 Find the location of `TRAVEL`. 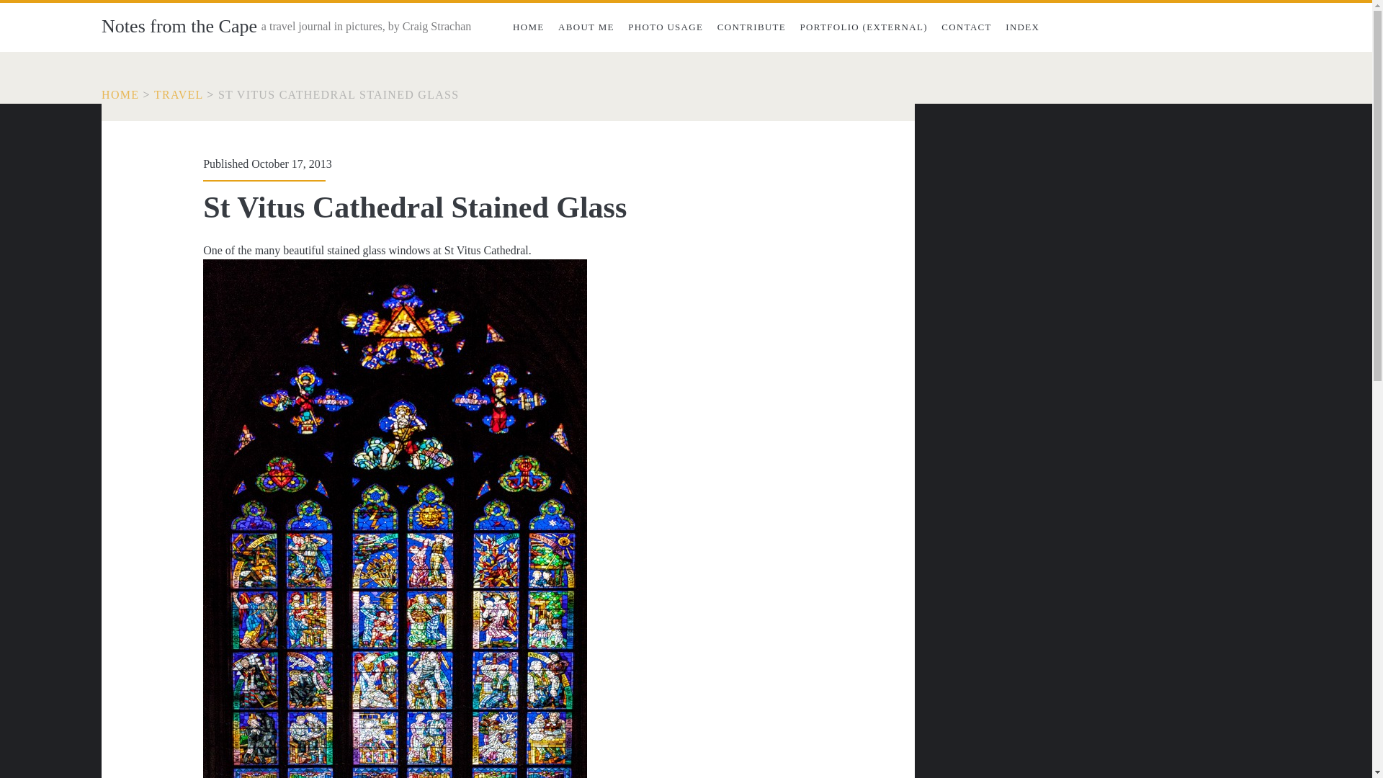

TRAVEL is located at coordinates (179, 95).